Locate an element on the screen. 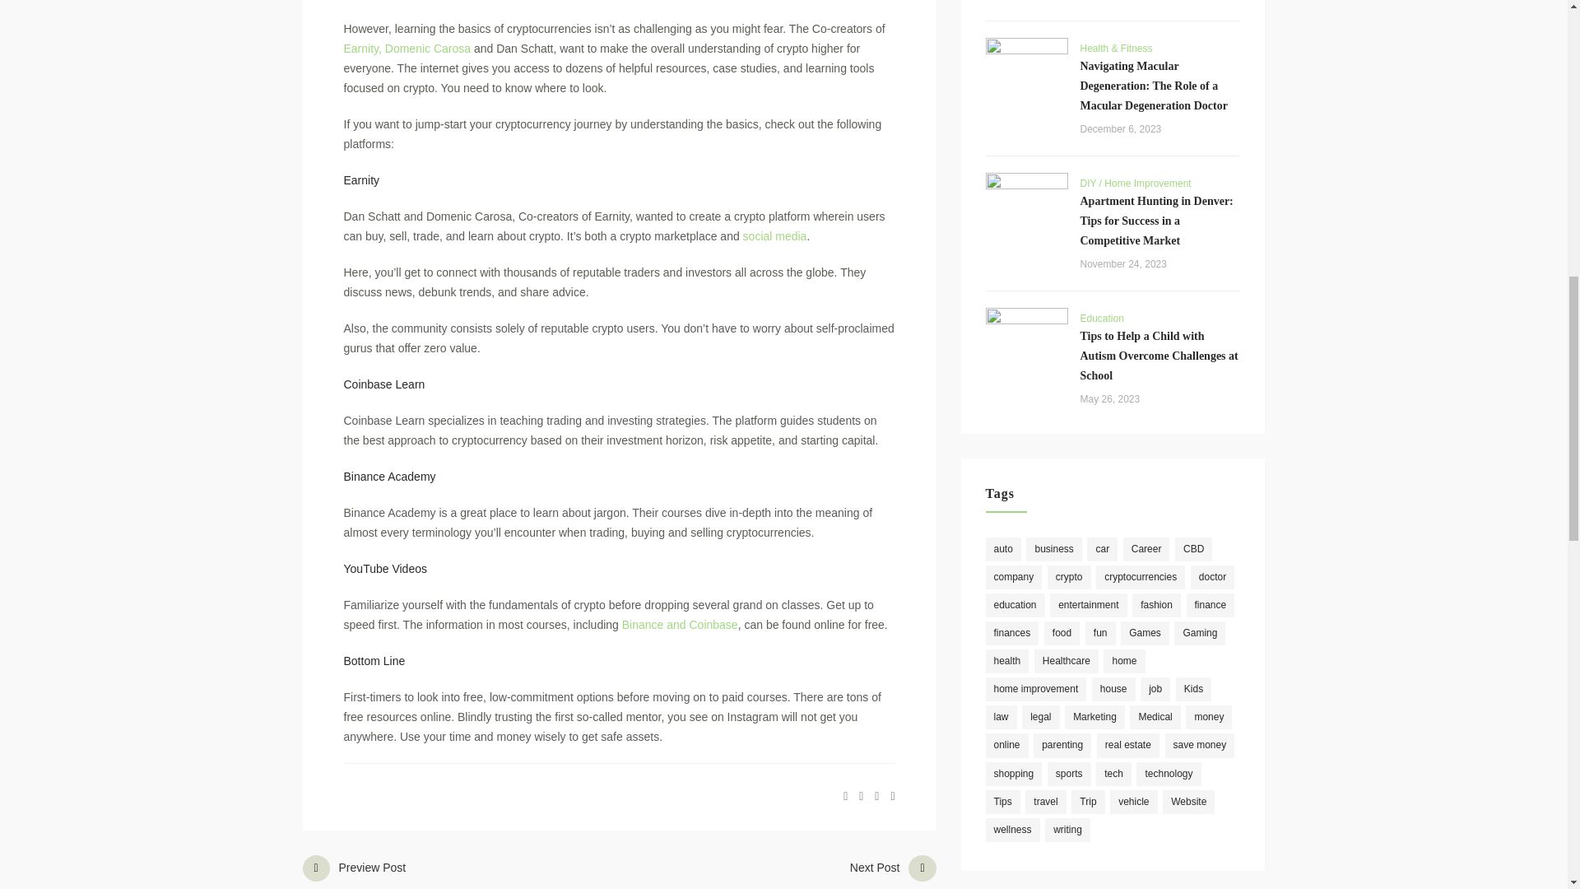  prev post is located at coordinates (413, 869).